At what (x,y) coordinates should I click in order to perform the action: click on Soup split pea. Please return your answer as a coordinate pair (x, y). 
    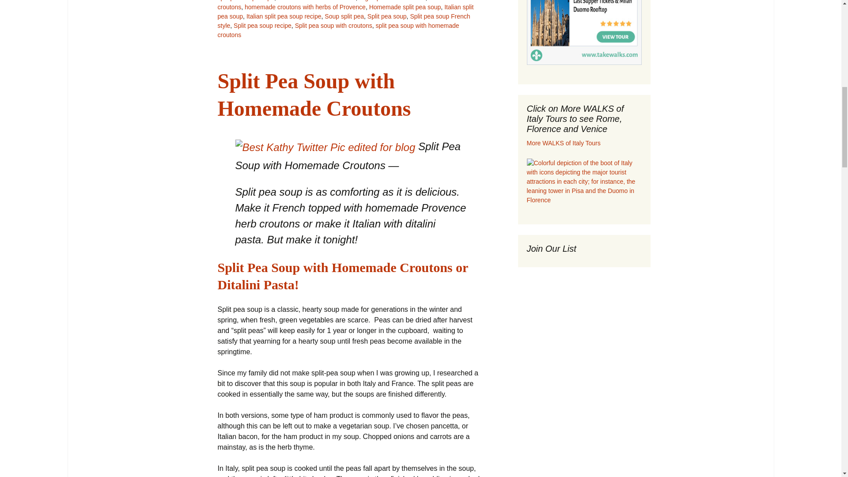
    Looking at the image, I should click on (344, 16).